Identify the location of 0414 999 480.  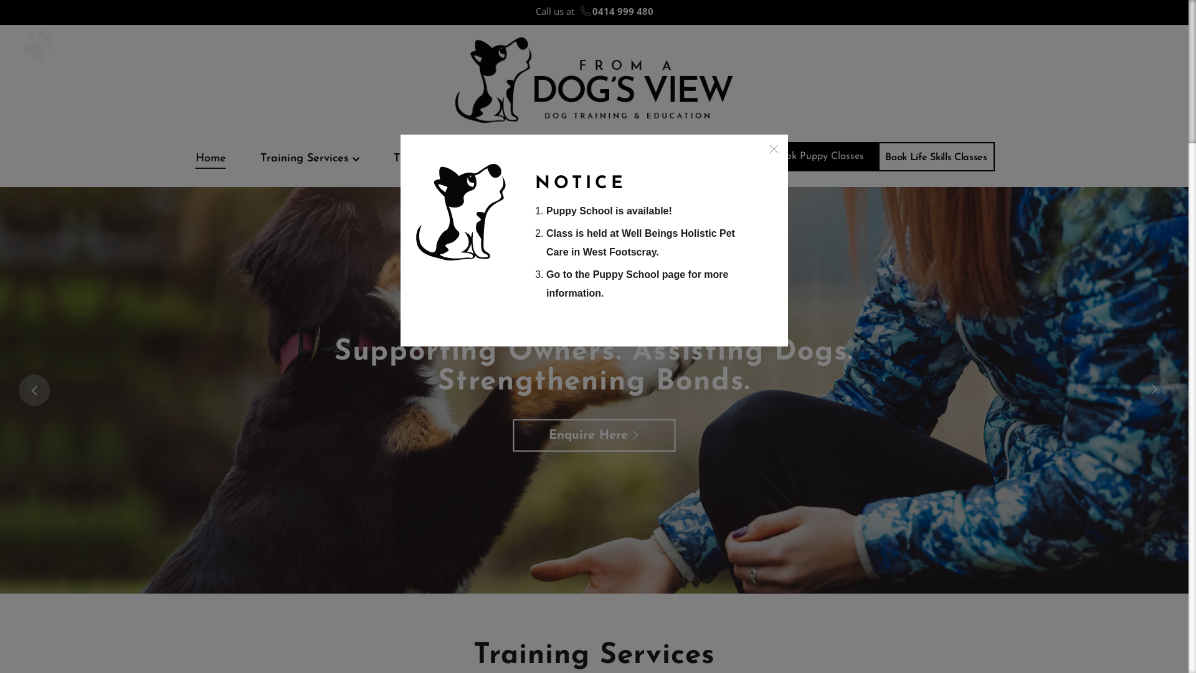
(622, 11).